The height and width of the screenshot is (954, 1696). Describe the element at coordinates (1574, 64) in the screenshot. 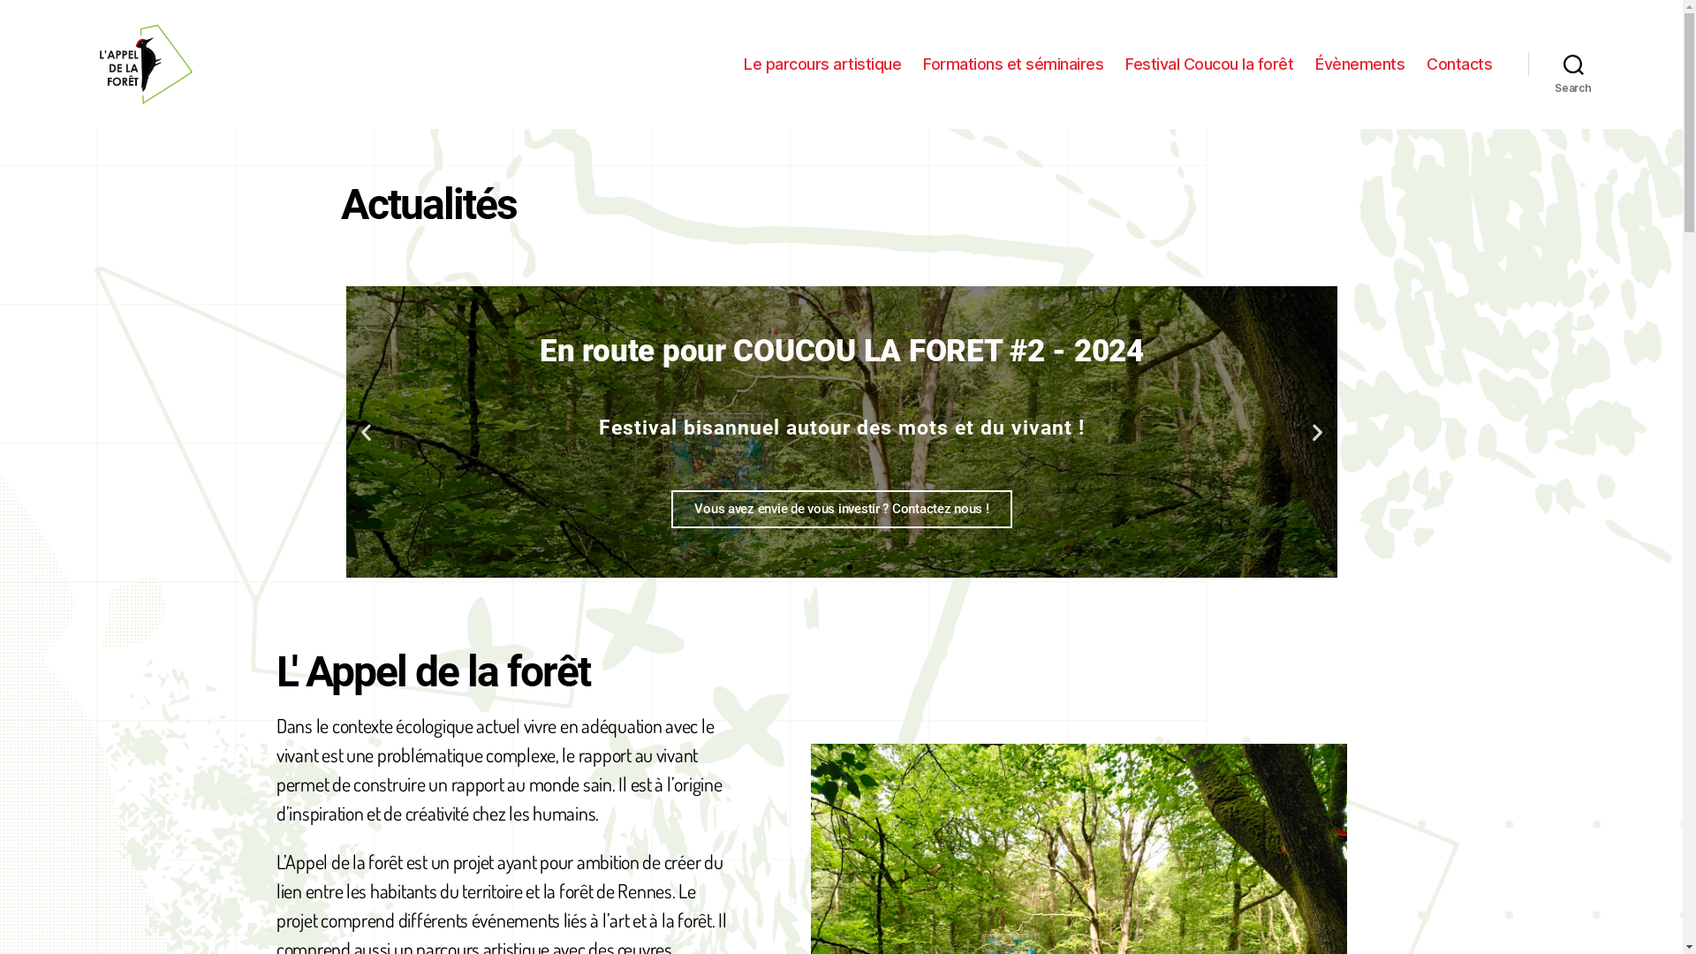

I see `Search` at that location.